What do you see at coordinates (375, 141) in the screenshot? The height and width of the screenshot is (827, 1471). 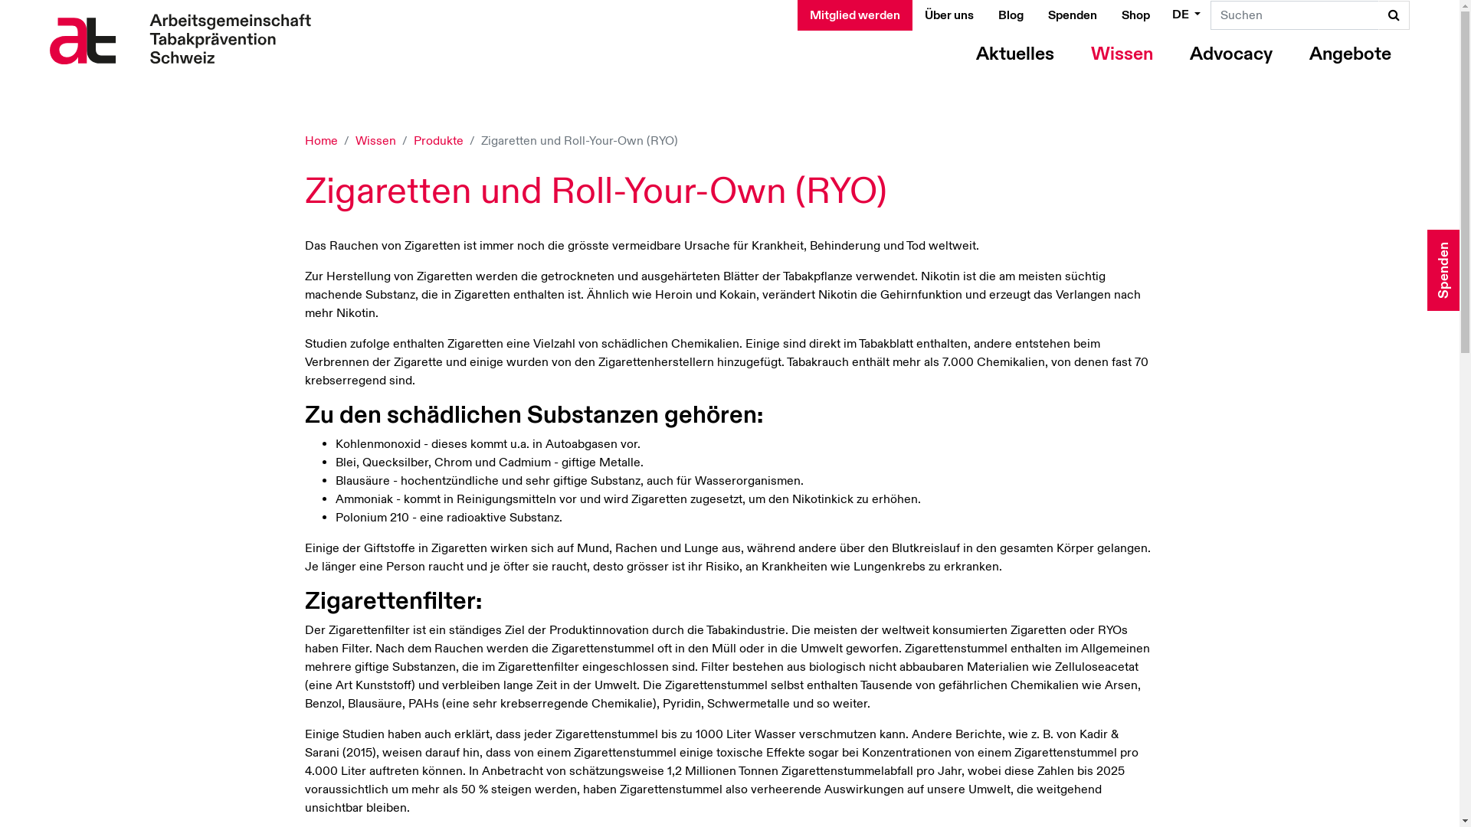 I see `Wissen` at bounding box center [375, 141].